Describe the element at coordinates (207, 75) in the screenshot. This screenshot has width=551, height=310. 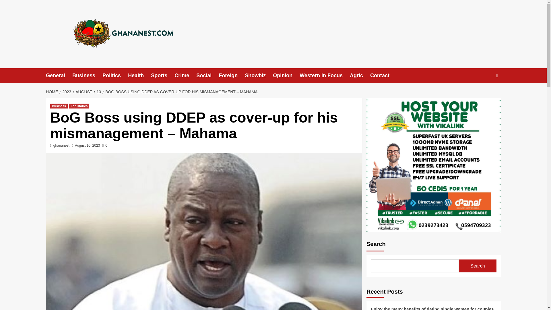
I see `Social` at that location.